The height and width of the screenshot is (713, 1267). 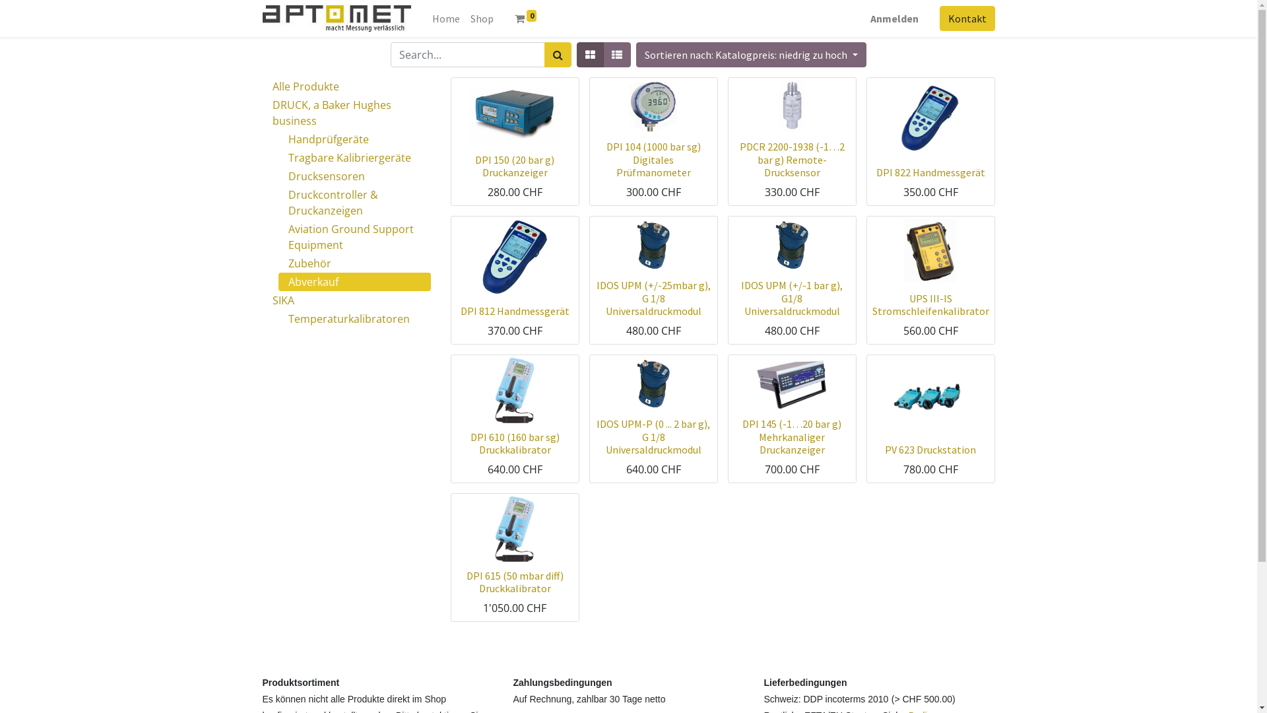 I want to click on 0, so click(x=526, y=18).